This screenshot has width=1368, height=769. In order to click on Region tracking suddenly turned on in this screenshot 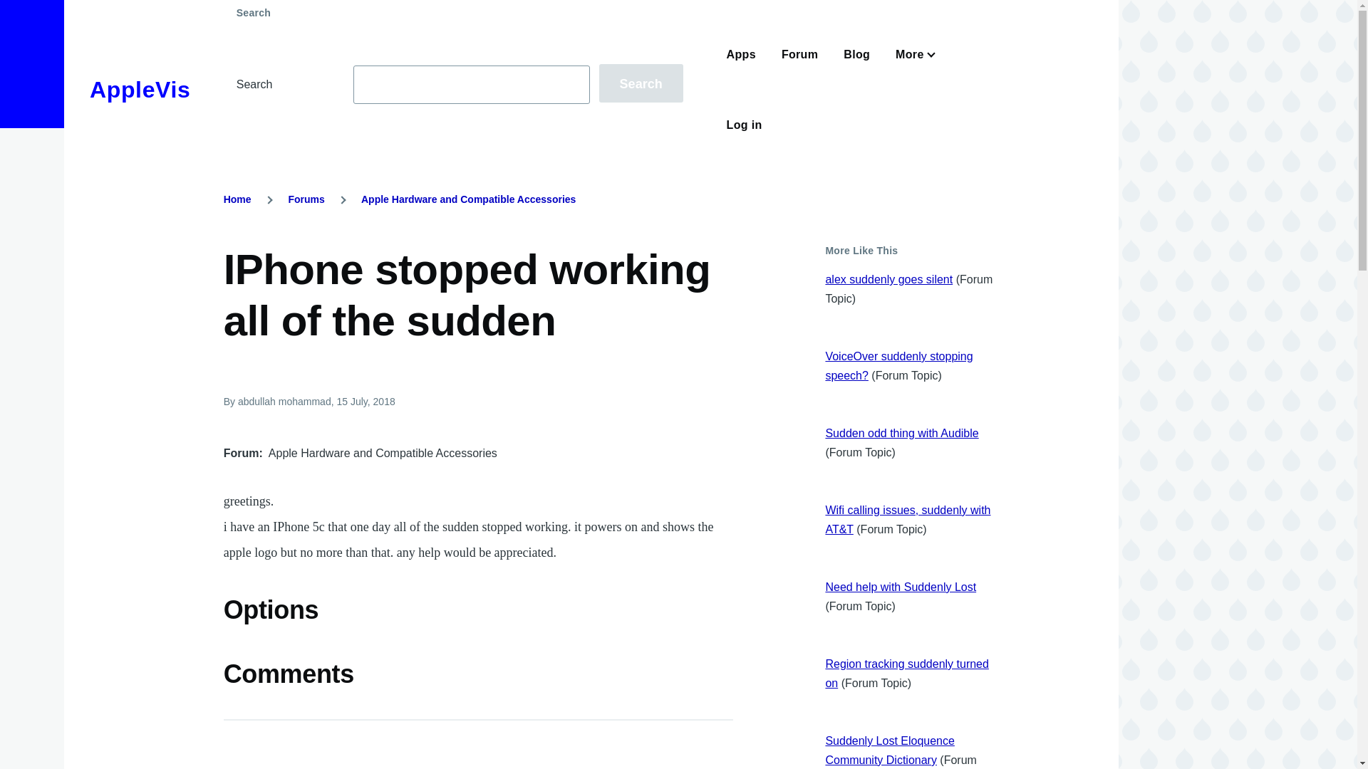, I will do `click(906, 674)`.